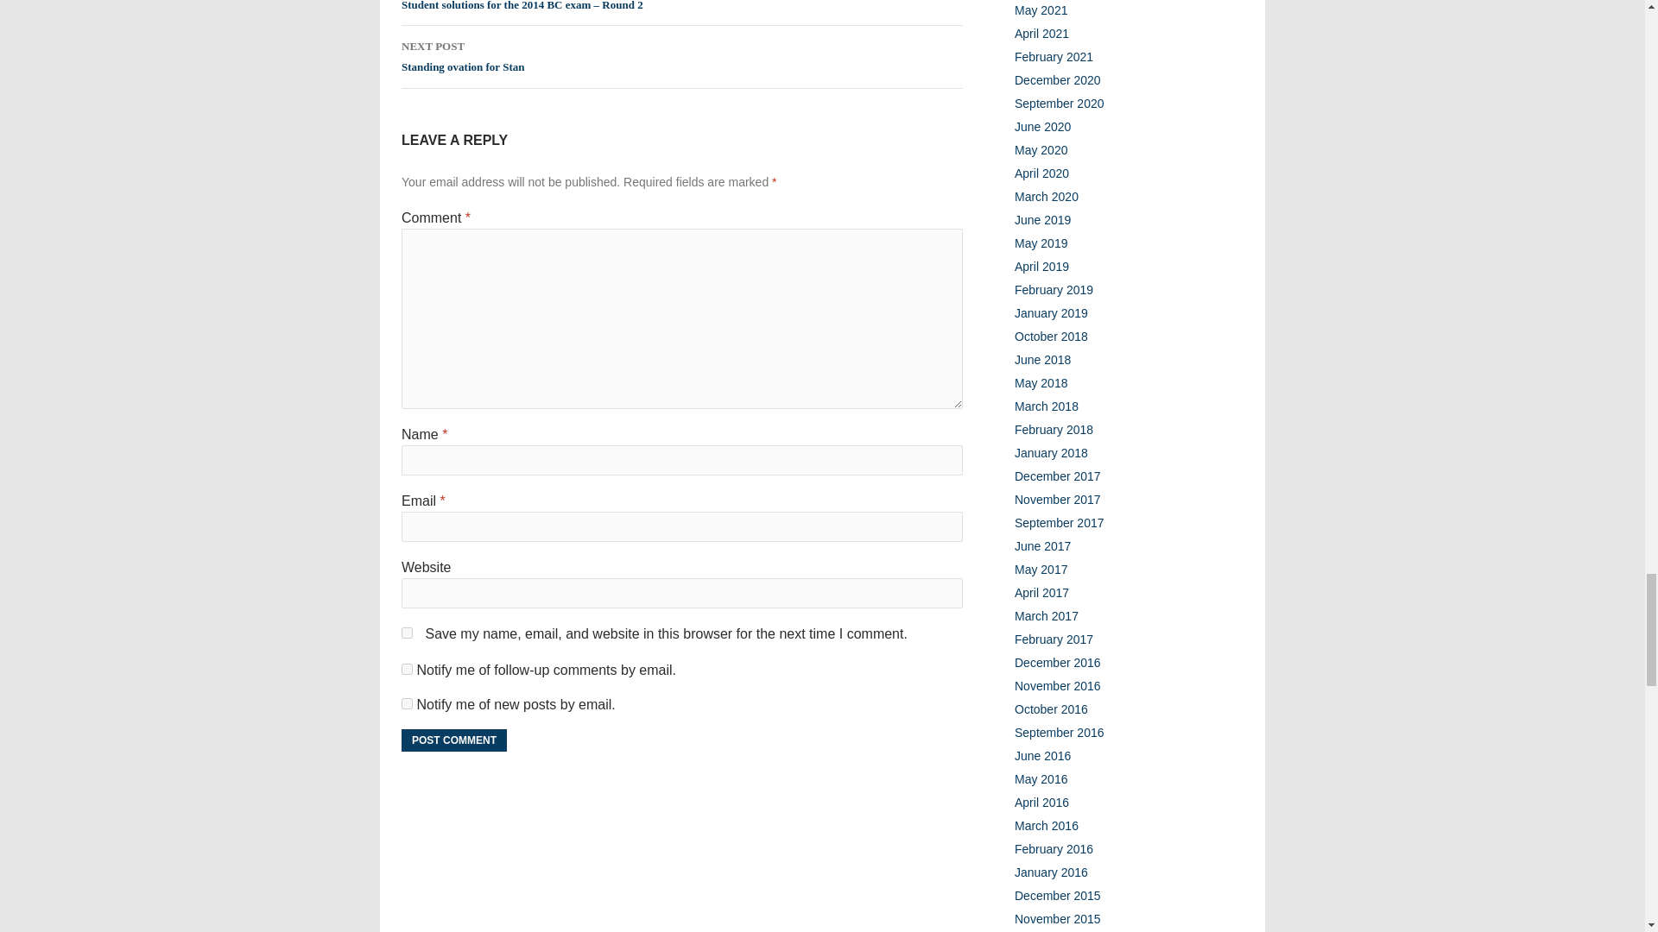 This screenshot has width=1658, height=932. What do you see at coordinates (407, 702) in the screenshot?
I see `subscribe` at bounding box center [407, 702].